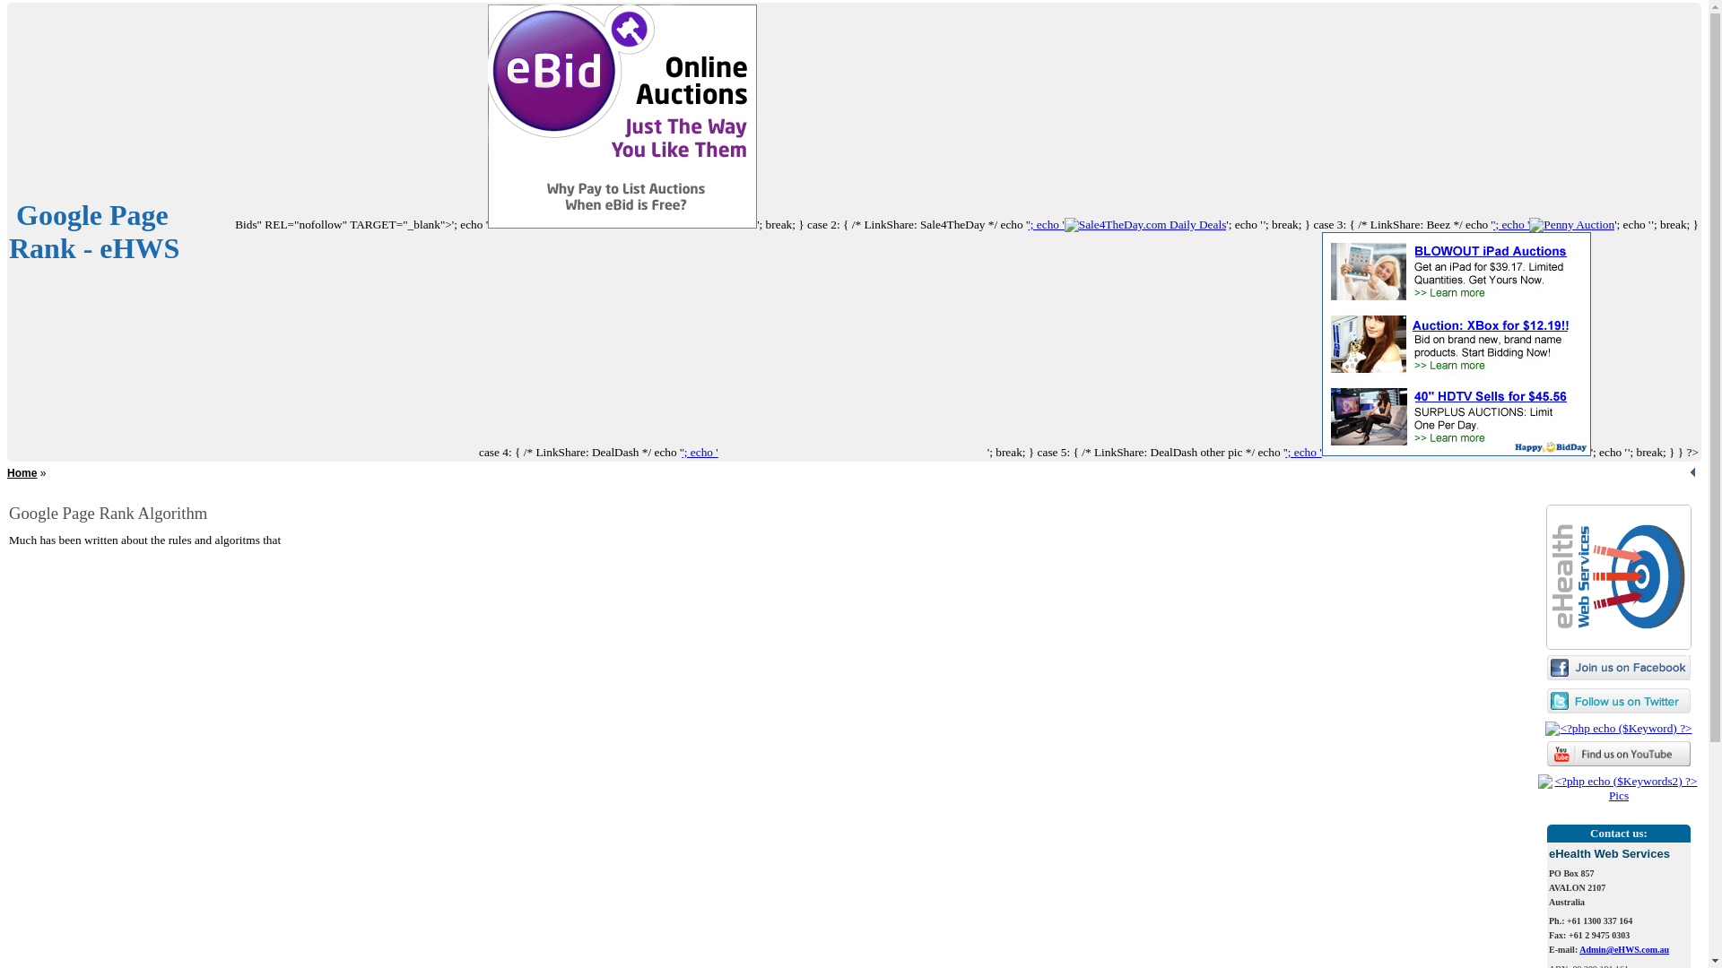 Image resolution: width=1722 pixels, height=968 pixels. I want to click on <?php echo ($Keywords2) ?> Auctions, so click(853, 344).